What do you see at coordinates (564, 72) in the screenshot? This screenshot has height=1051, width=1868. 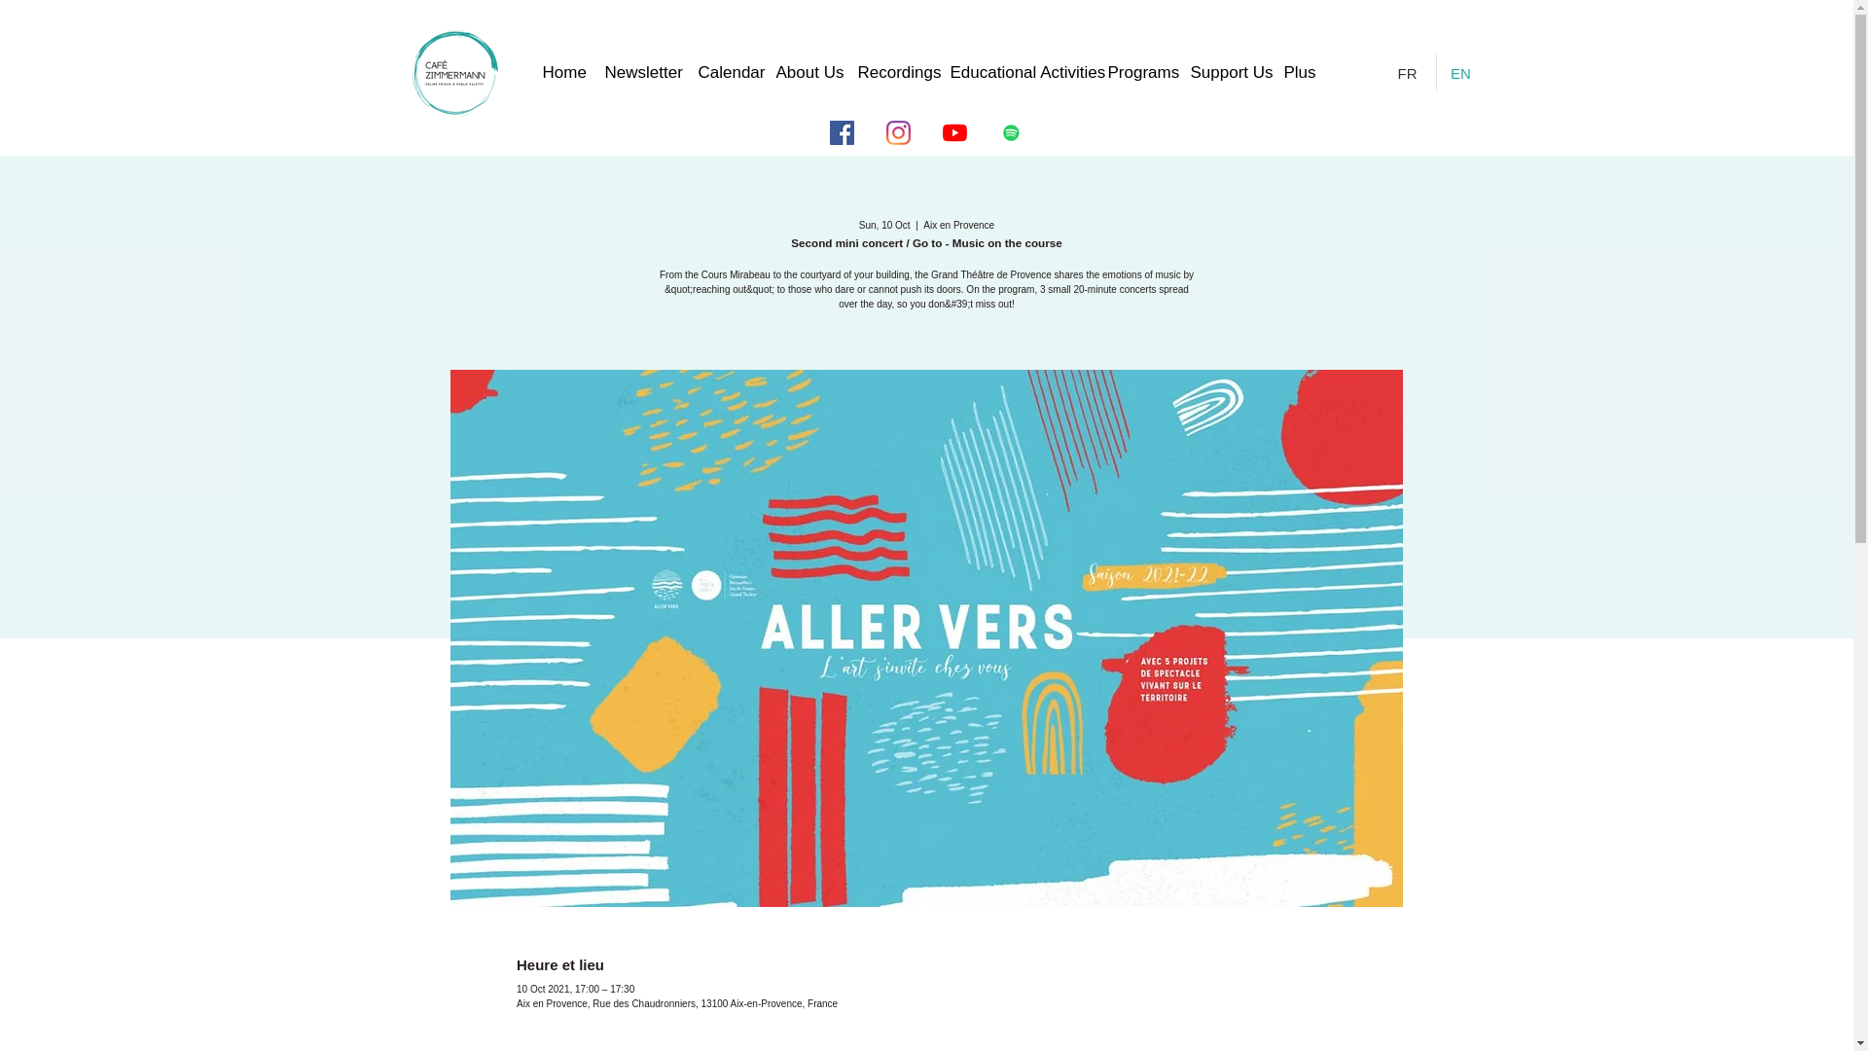 I see `Home` at bounding box center [564, 72].